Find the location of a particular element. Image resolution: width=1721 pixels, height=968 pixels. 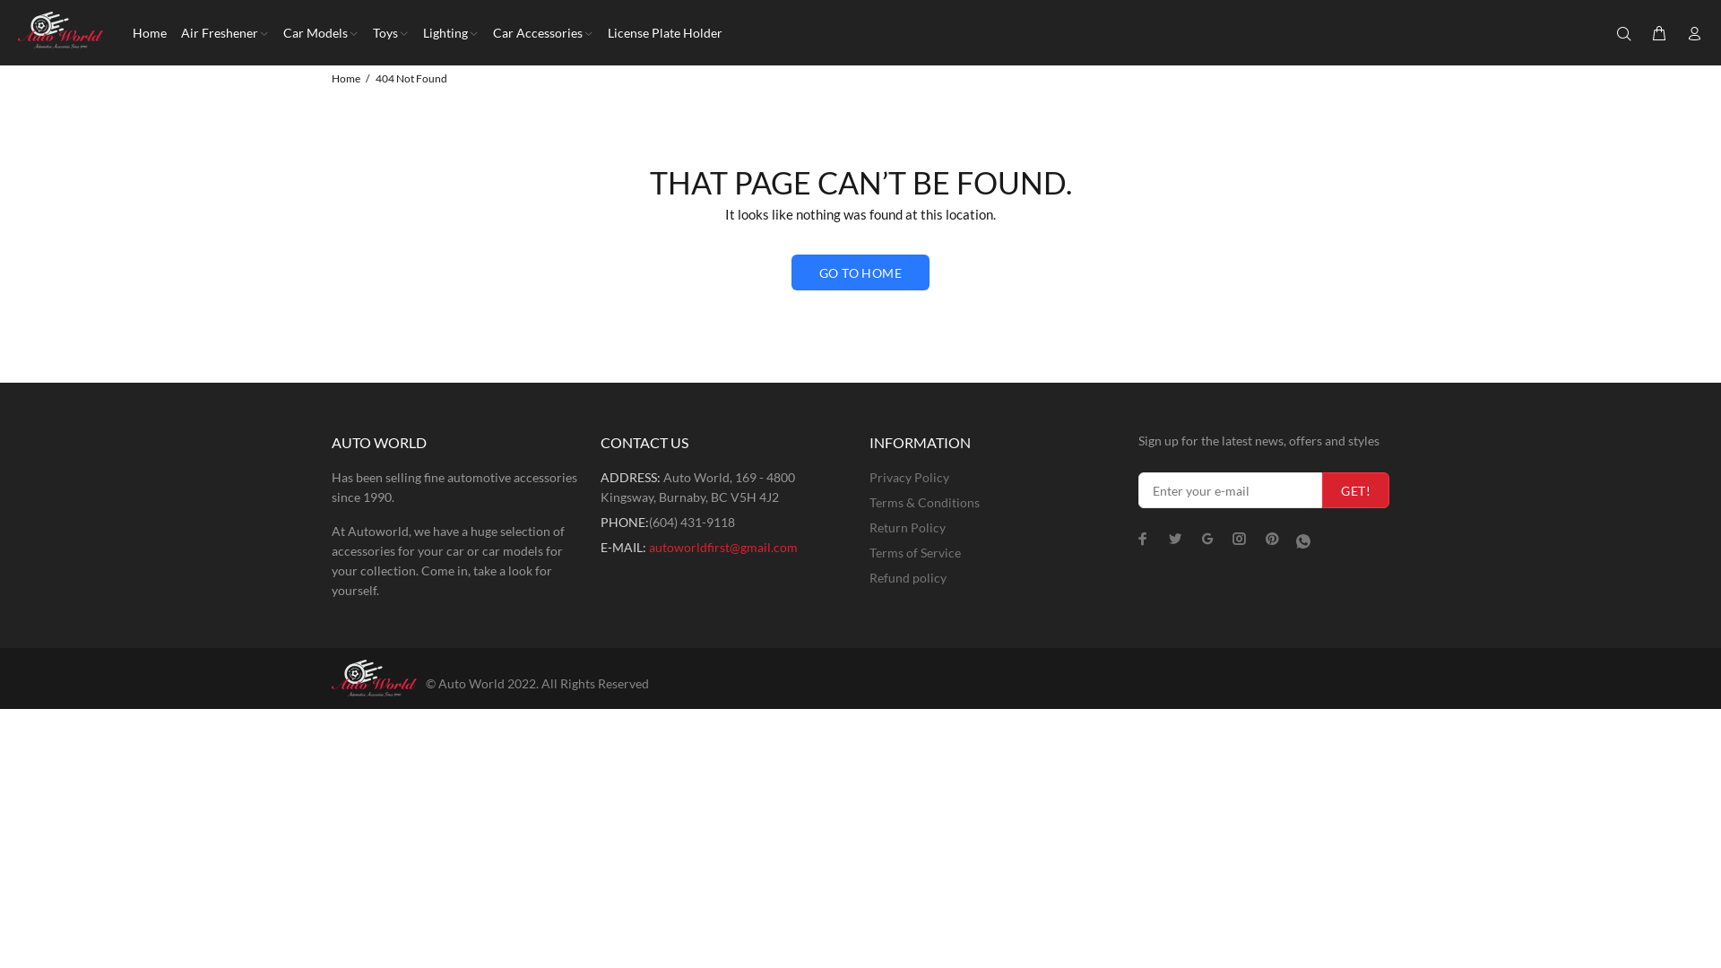

Car Models is located at coordinates (321, 32).